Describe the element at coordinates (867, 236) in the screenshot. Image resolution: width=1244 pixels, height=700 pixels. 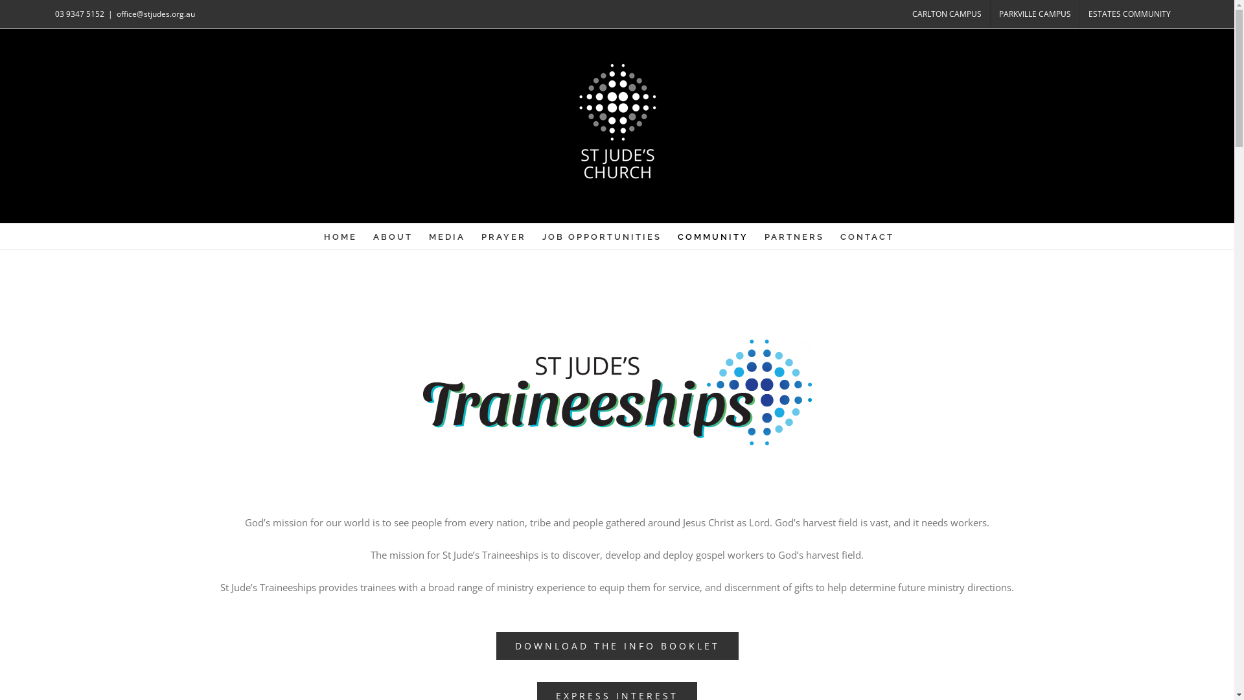
I see `CONTACT` at that location.